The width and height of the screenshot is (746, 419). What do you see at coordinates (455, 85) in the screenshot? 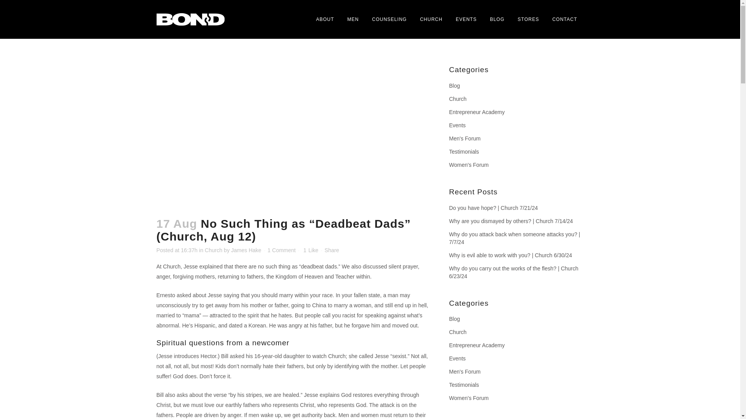
I see `Blog` at bounding box center [455, 85].